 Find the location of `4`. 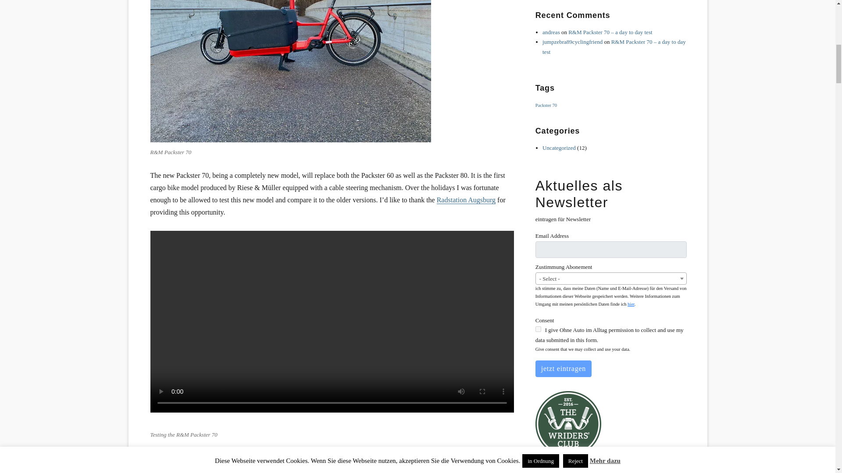

4 is located at coordinates (539, 329).